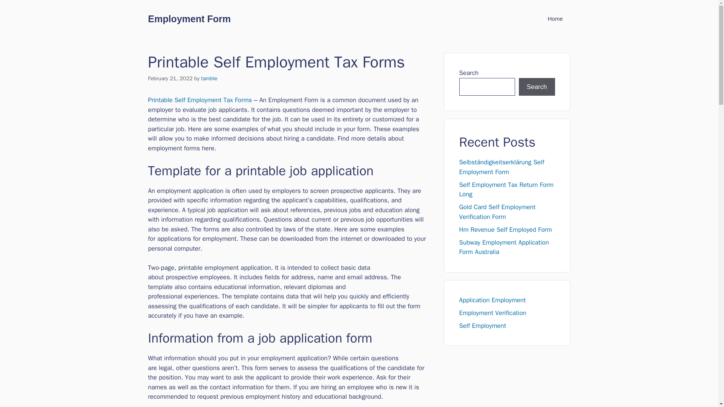 The image size is (724, 407). I want to click on Self Employment, so click(483, 326).